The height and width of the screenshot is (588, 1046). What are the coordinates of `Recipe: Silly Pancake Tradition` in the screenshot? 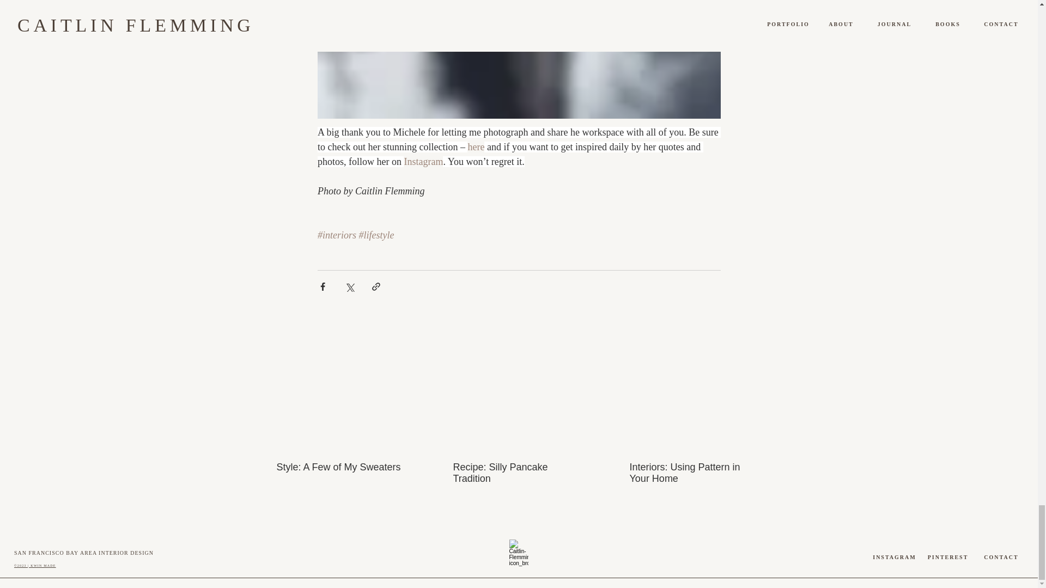 It's located at (518, 473).